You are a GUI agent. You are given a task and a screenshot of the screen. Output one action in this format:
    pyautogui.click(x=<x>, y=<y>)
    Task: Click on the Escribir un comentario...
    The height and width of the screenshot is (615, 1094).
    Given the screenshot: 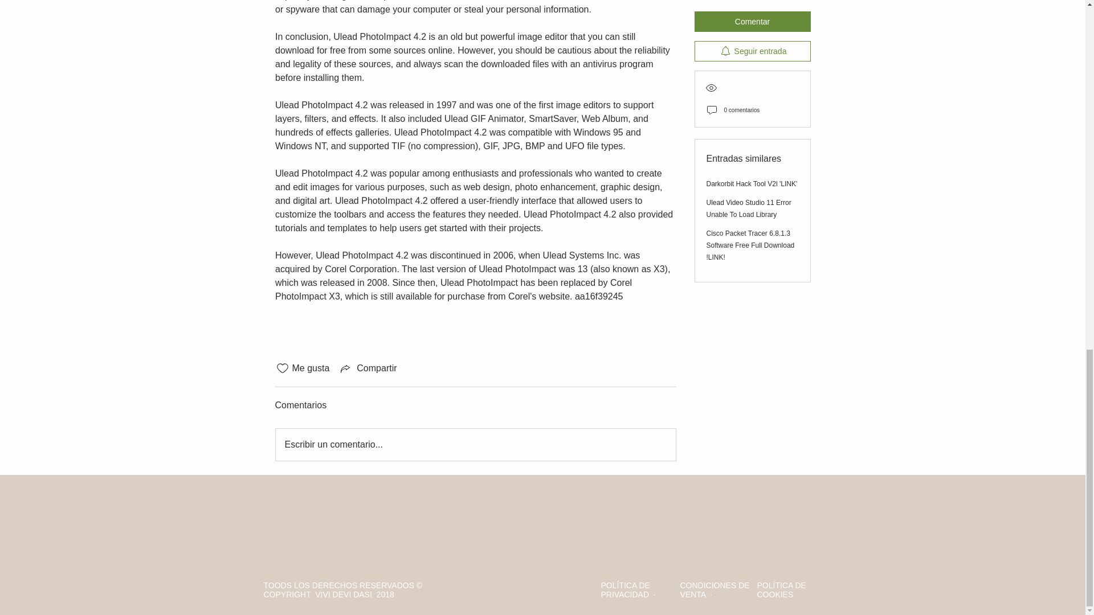 What is the action you would take?
    pyautogui.click(x=475, y=444)
    